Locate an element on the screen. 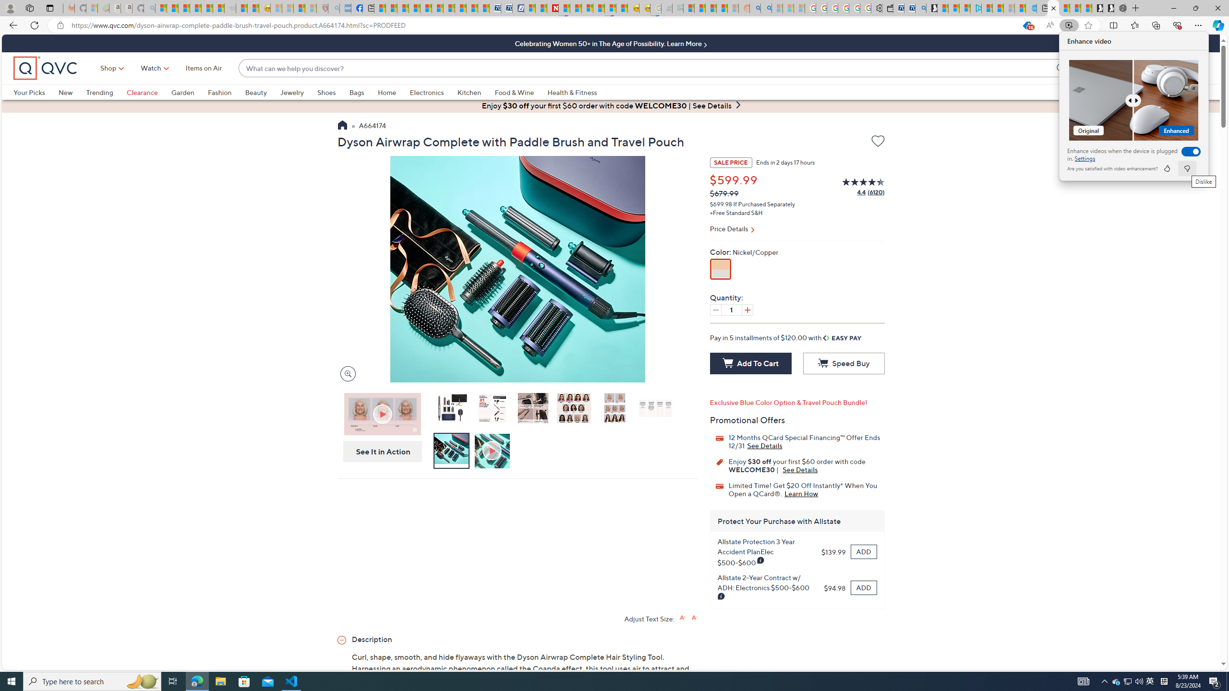  Health & Fitness is located at coordinates (574, 92).